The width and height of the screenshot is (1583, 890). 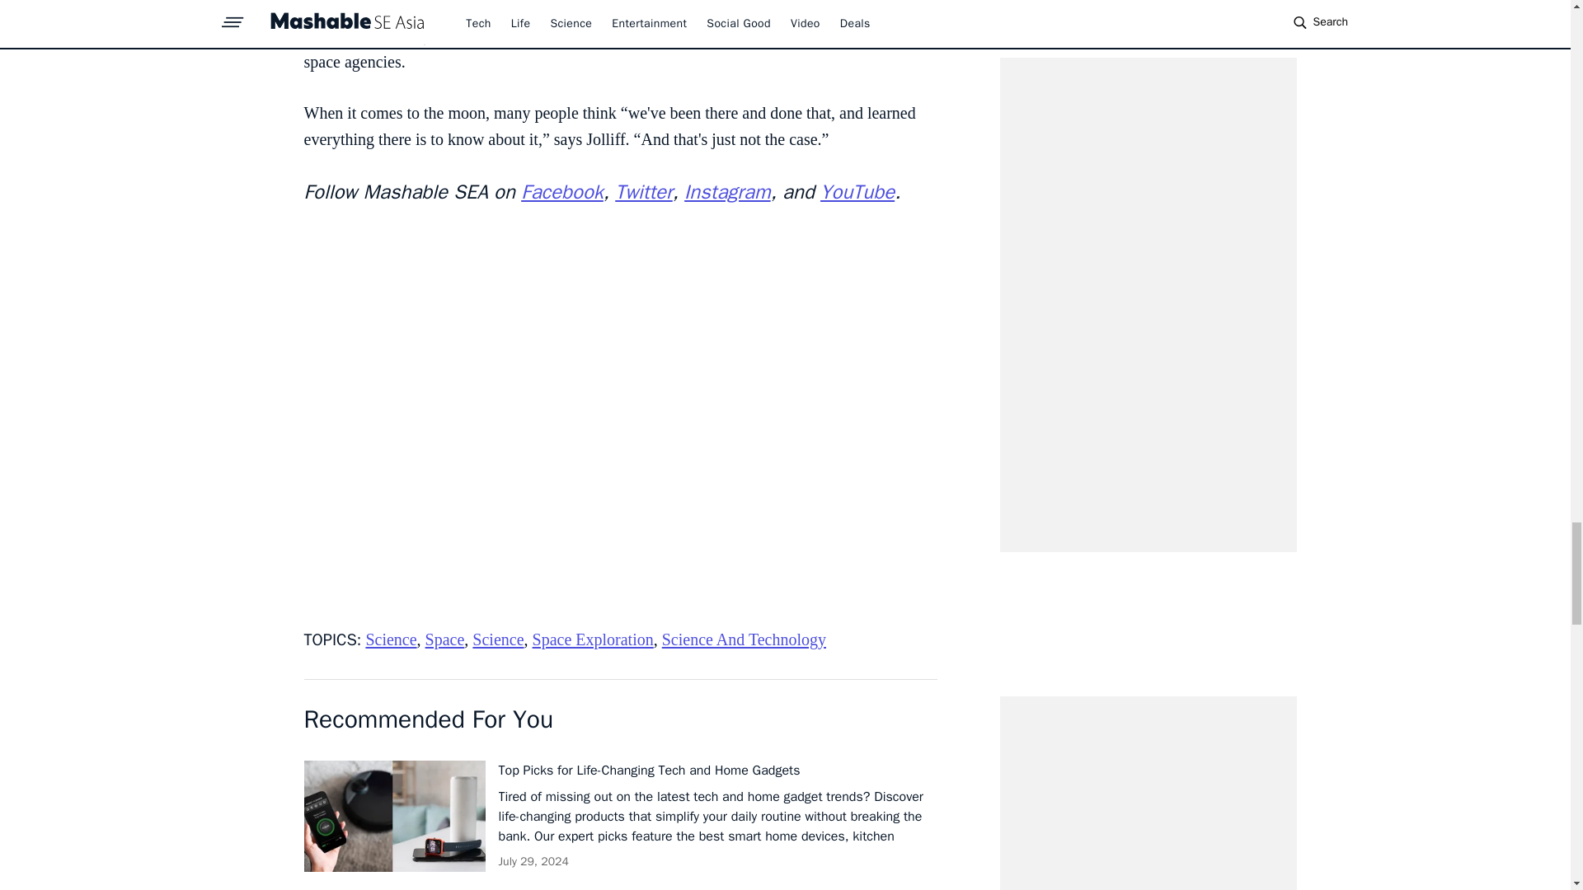 I want to click on Korean, so click(x=882, y=35).